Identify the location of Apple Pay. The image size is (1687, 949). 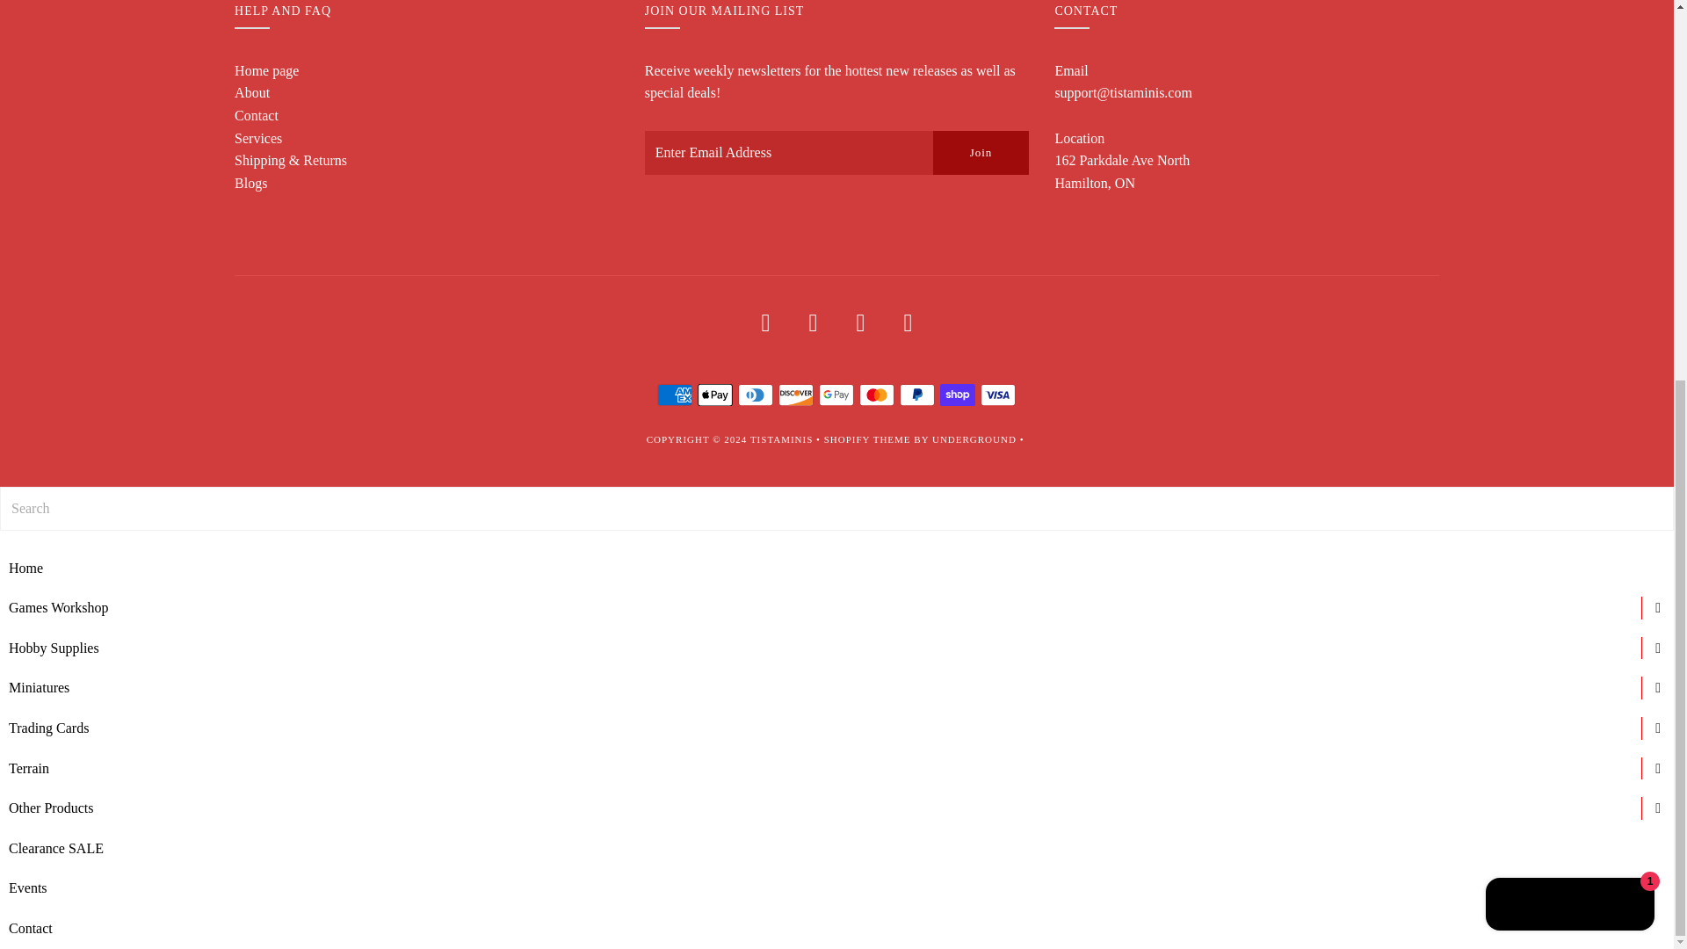
(715, 395).